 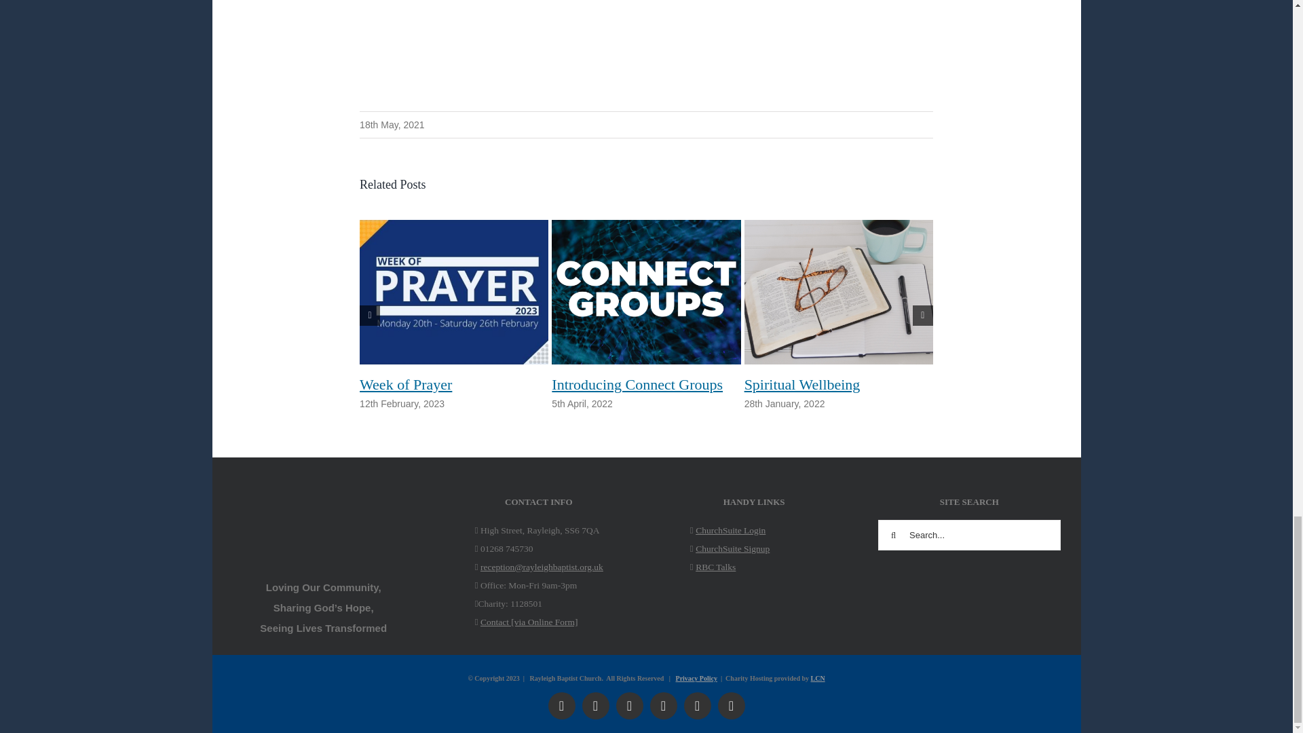 What do you see at coordinates (406, 384) in the screenshot?
I see `Week of Prayer` at bounding box center [406, 384].